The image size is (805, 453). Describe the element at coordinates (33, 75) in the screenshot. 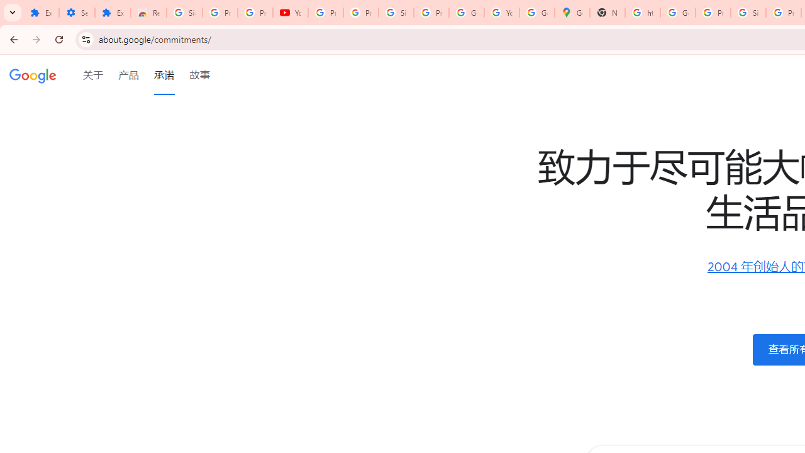

I see `Google` at that location.